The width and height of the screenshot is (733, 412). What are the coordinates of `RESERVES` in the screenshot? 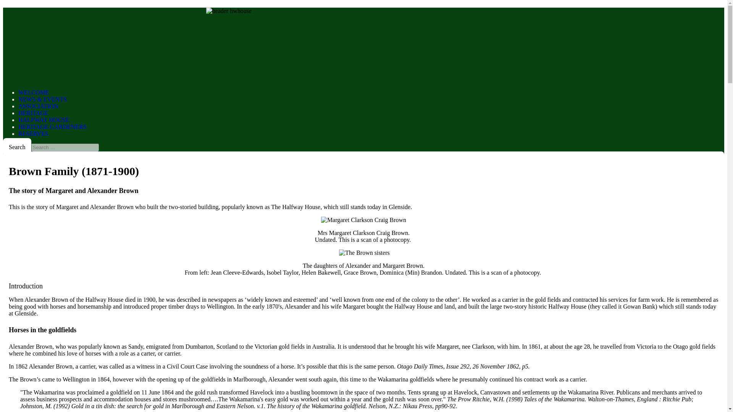 It's located at (33, 134).